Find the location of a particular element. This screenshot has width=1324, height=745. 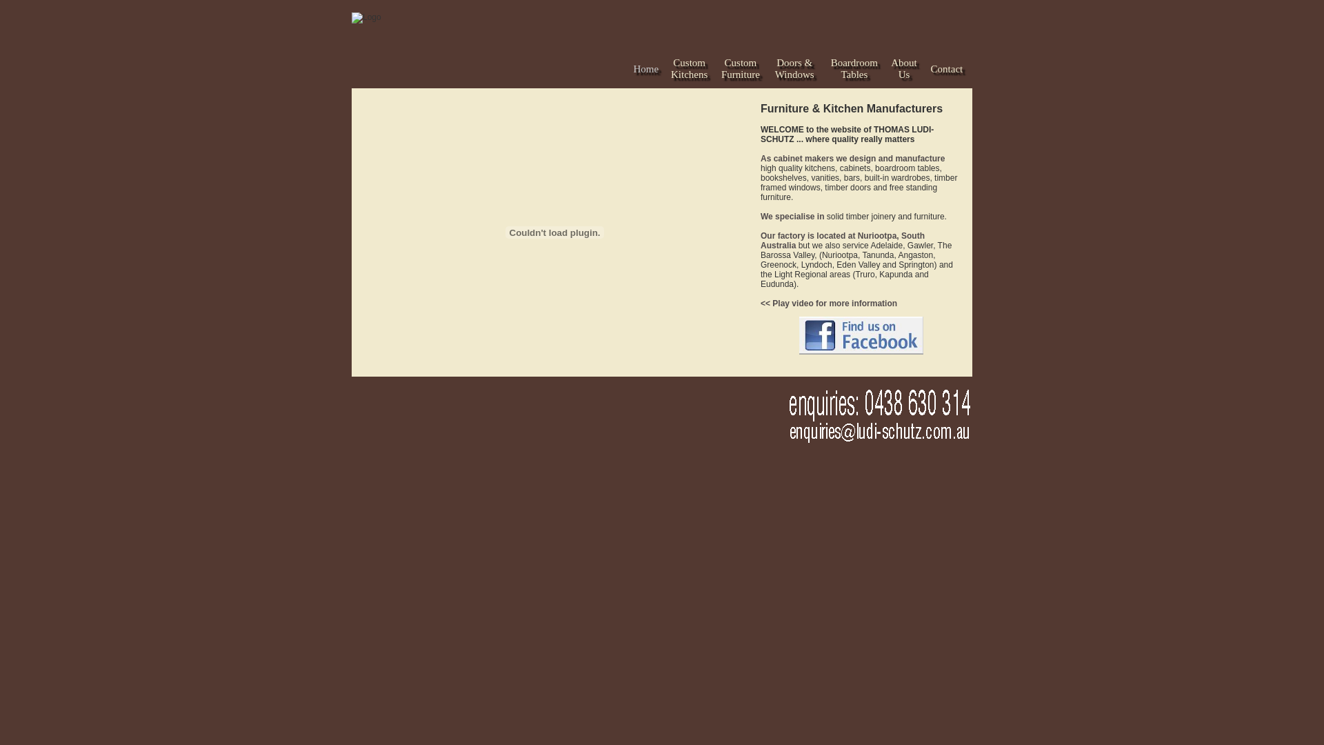

Custom Kitchens is located at coordinates (689, 69).